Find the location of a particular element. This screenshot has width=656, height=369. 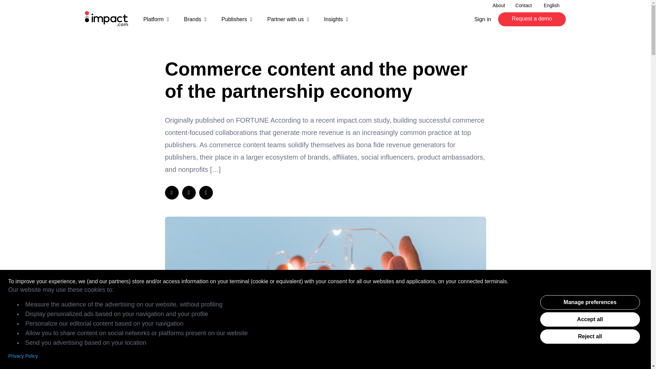

linkedin is located at coordinates (172, 193).